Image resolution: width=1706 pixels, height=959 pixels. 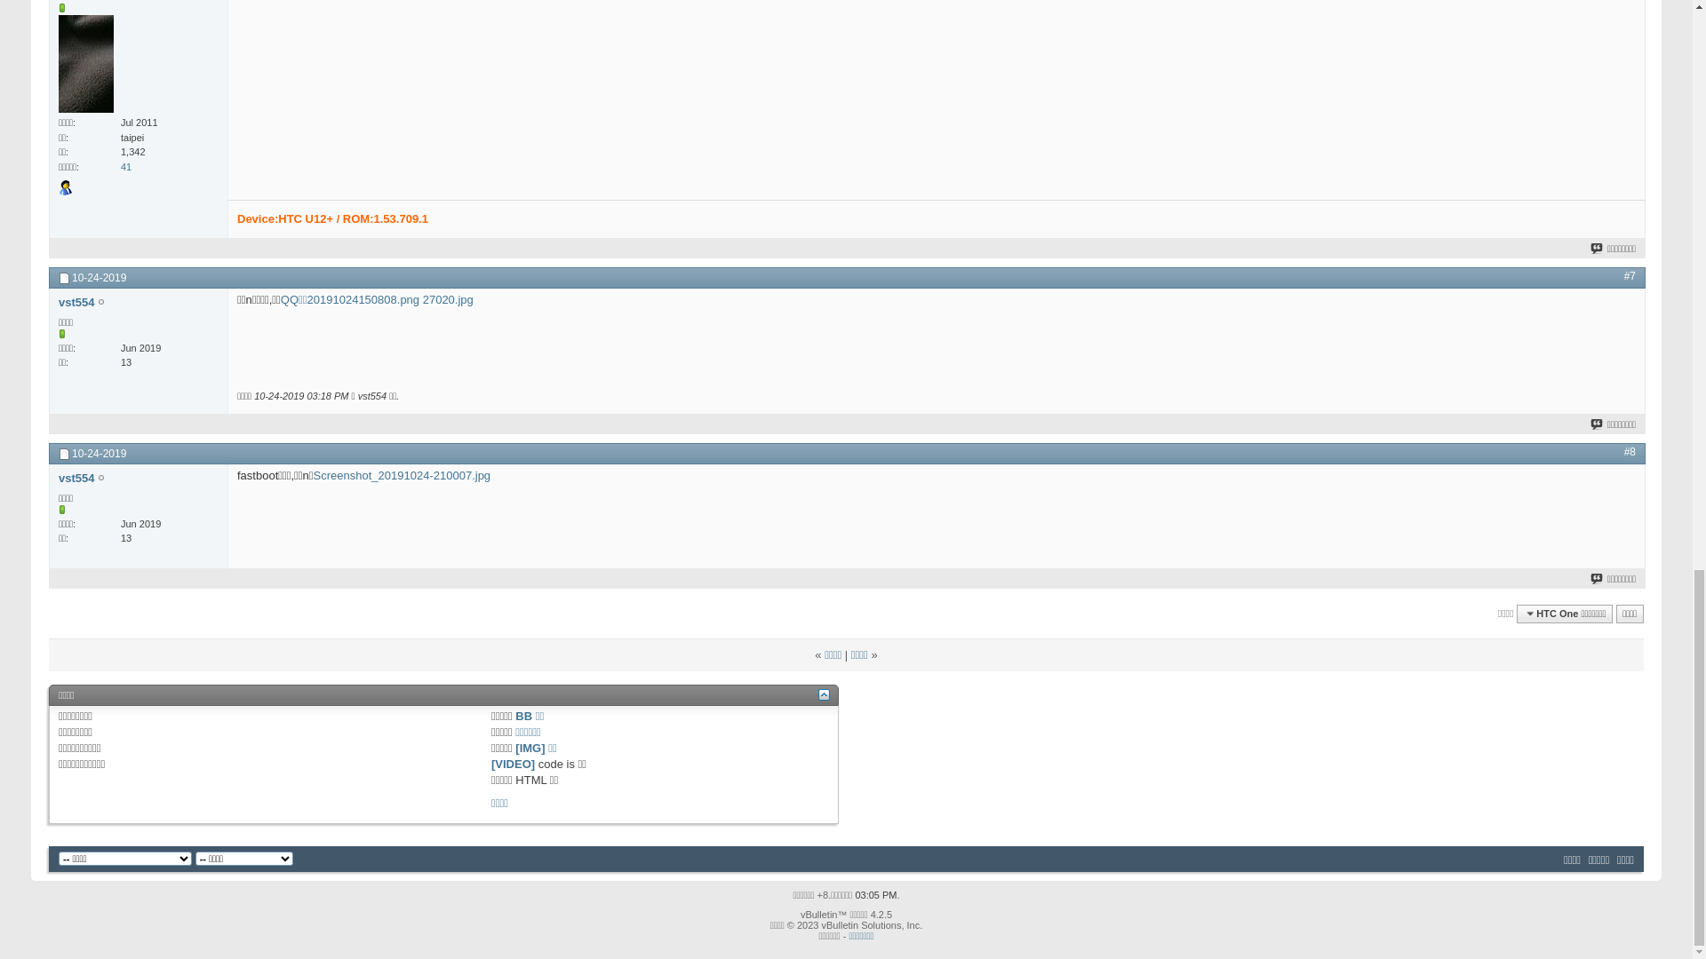 What do you see at coordinates (76, 200) in the screenshot?
I see `New Posts` at bounding box center [76, 200].